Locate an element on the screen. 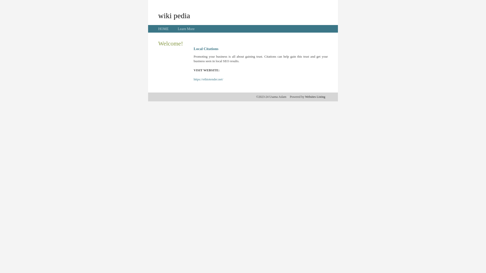 The height and width of the screenshot is (273, 486). Websites Listing is located at coordinates (315, 97).